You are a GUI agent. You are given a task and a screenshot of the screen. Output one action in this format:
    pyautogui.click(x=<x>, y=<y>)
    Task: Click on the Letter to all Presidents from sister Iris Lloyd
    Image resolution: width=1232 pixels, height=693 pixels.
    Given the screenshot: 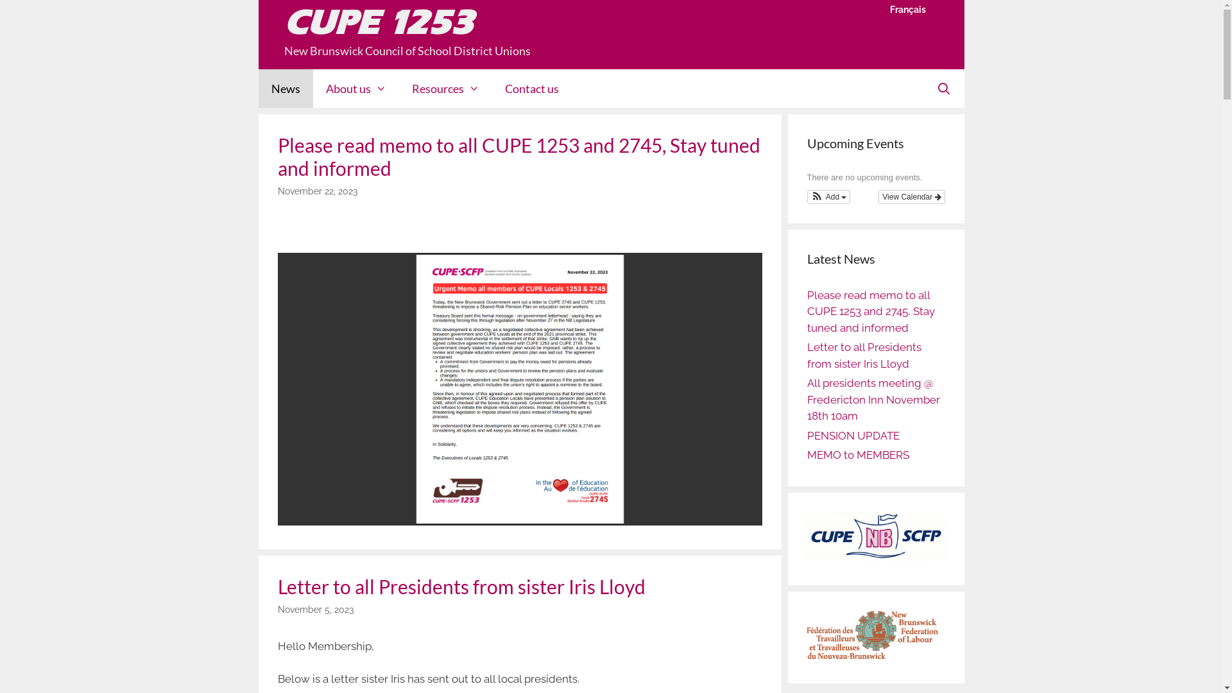 What is the action you would take?
    pyautogui.click(x=864, y=355)
    